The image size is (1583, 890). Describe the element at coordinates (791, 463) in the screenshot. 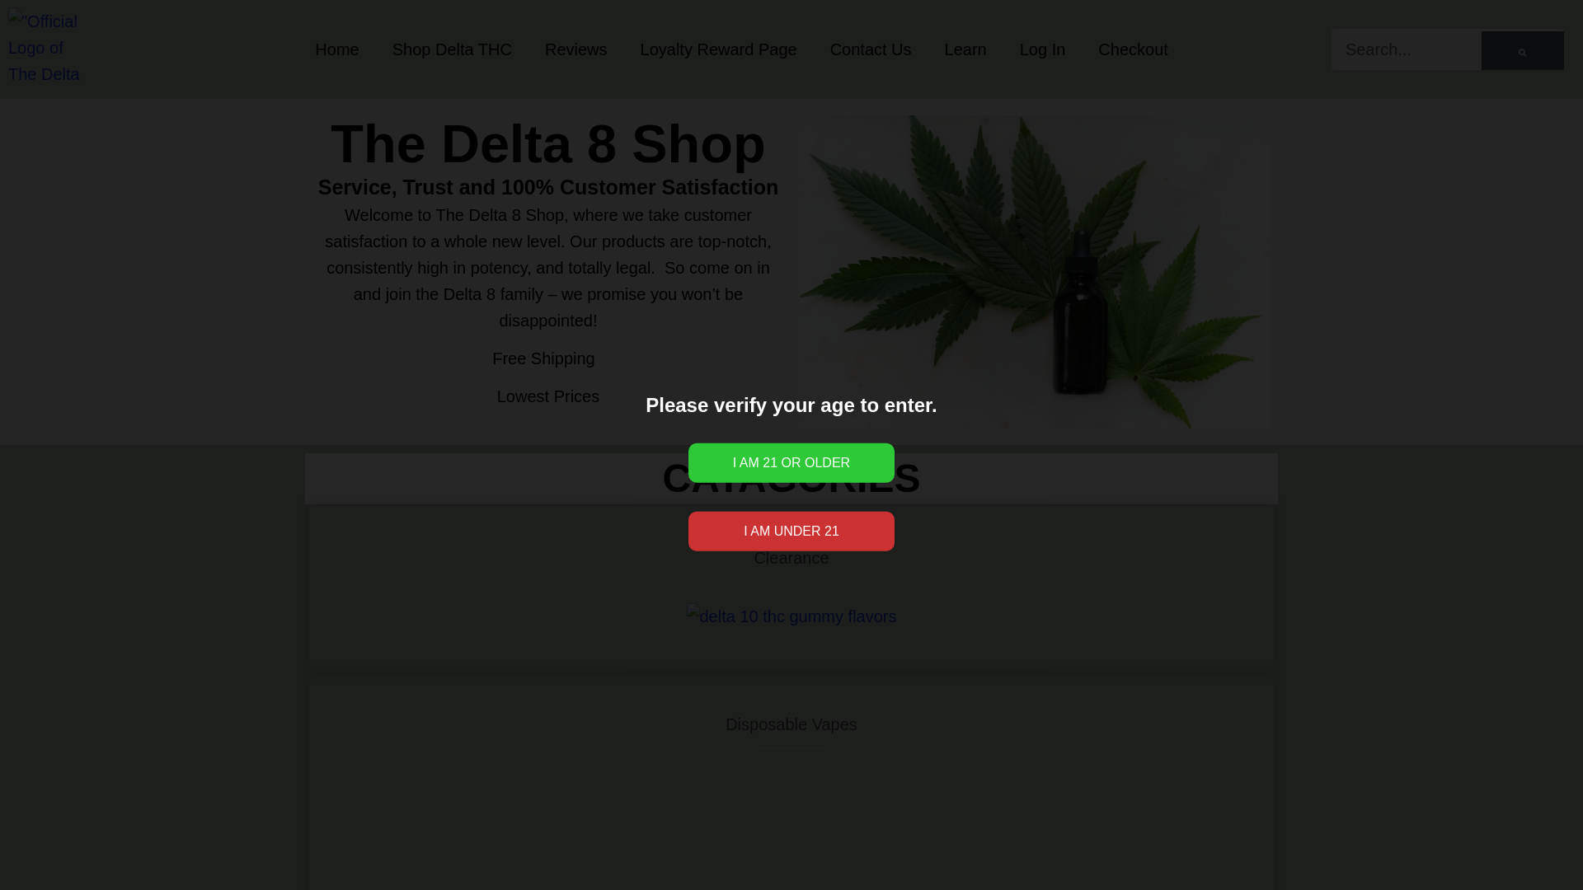

I see `I am 21 or older` at that location.